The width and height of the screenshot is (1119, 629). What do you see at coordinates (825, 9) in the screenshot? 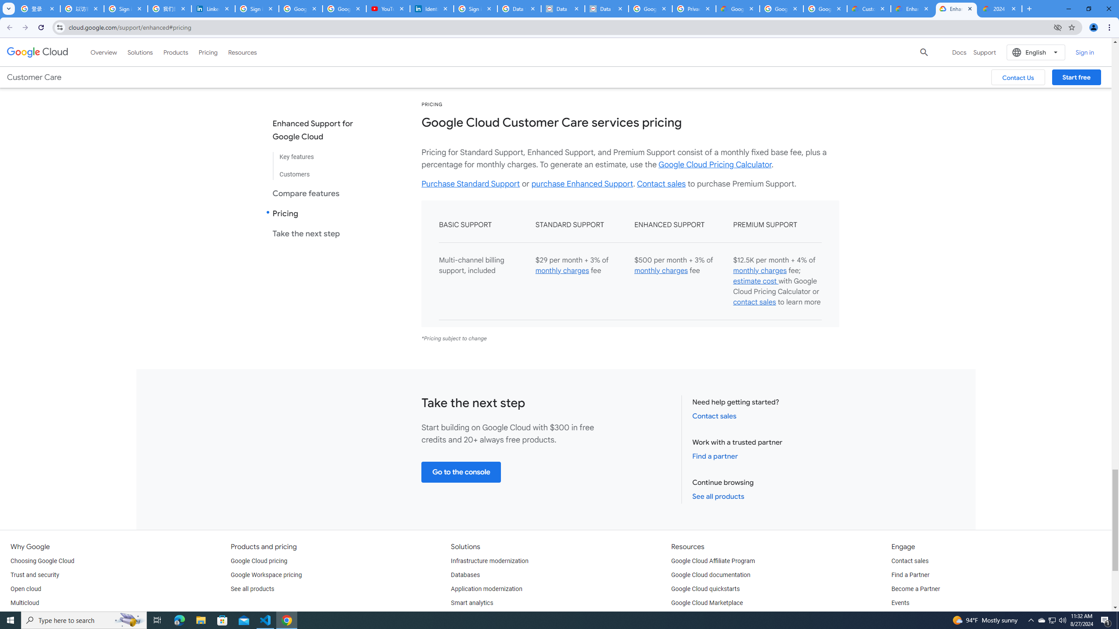
I see `Google Workspace - Specific Terms` at bounding box center [825, 9].